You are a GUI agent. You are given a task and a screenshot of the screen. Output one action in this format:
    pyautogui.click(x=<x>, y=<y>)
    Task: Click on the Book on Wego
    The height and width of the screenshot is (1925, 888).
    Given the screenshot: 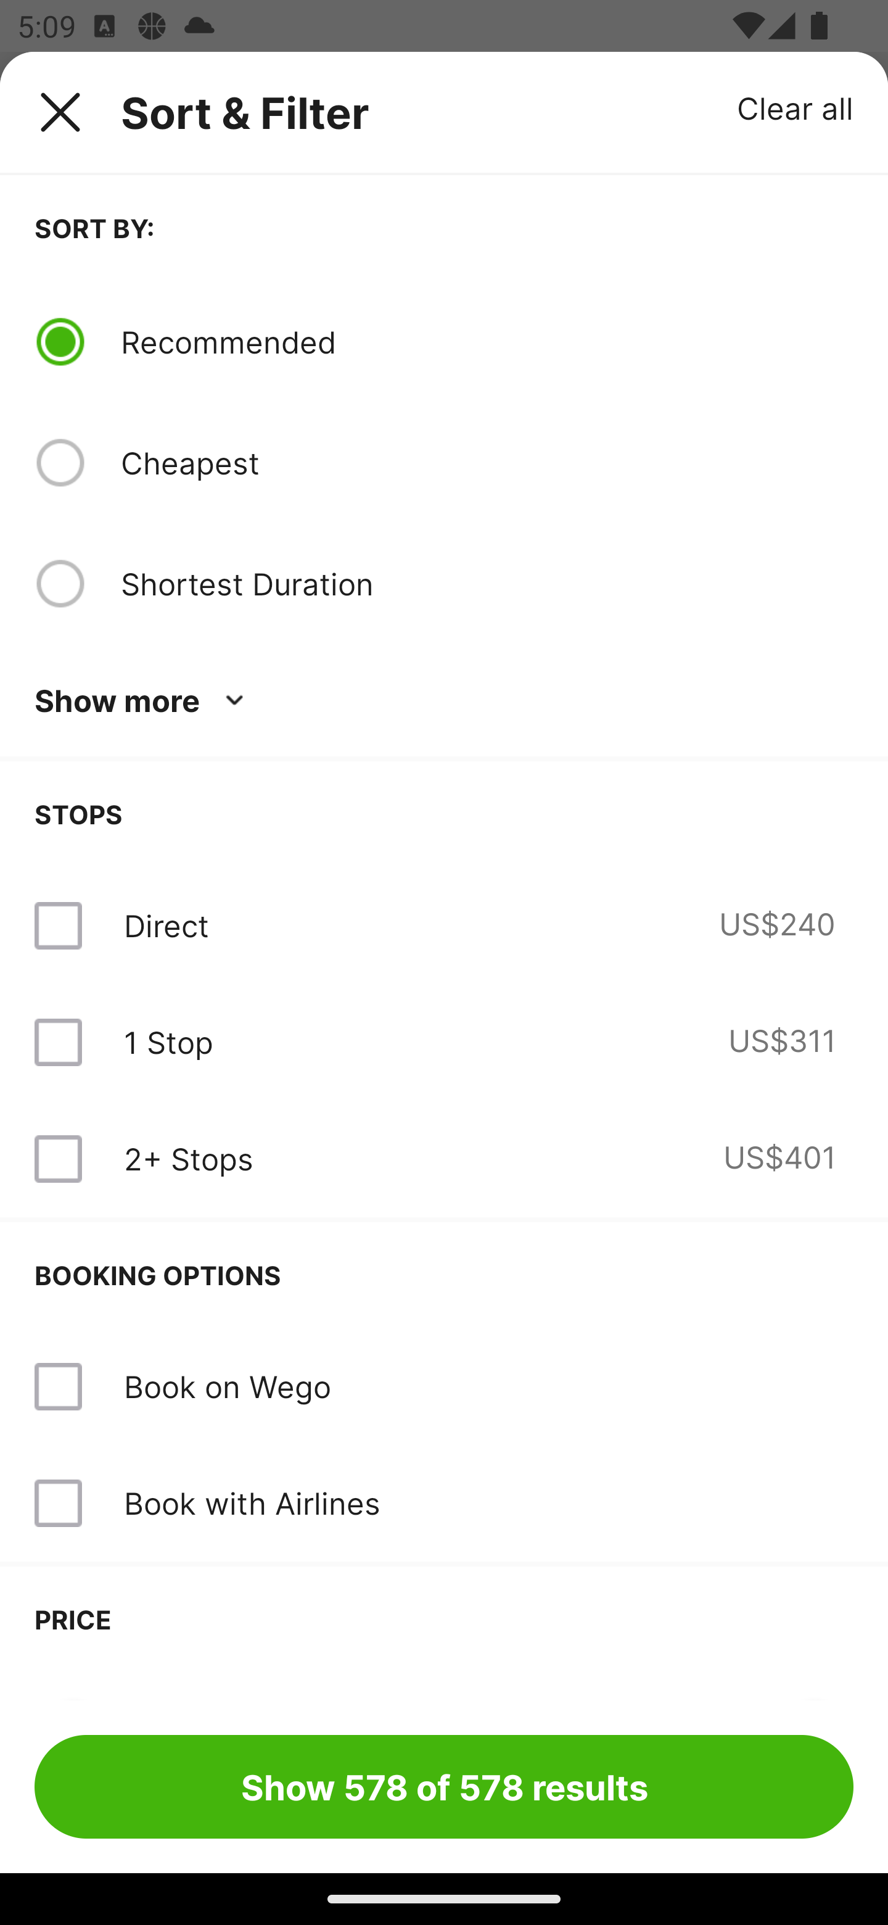 What is the action you would take?
    pyautogui.click(x=444, y=1387)
    